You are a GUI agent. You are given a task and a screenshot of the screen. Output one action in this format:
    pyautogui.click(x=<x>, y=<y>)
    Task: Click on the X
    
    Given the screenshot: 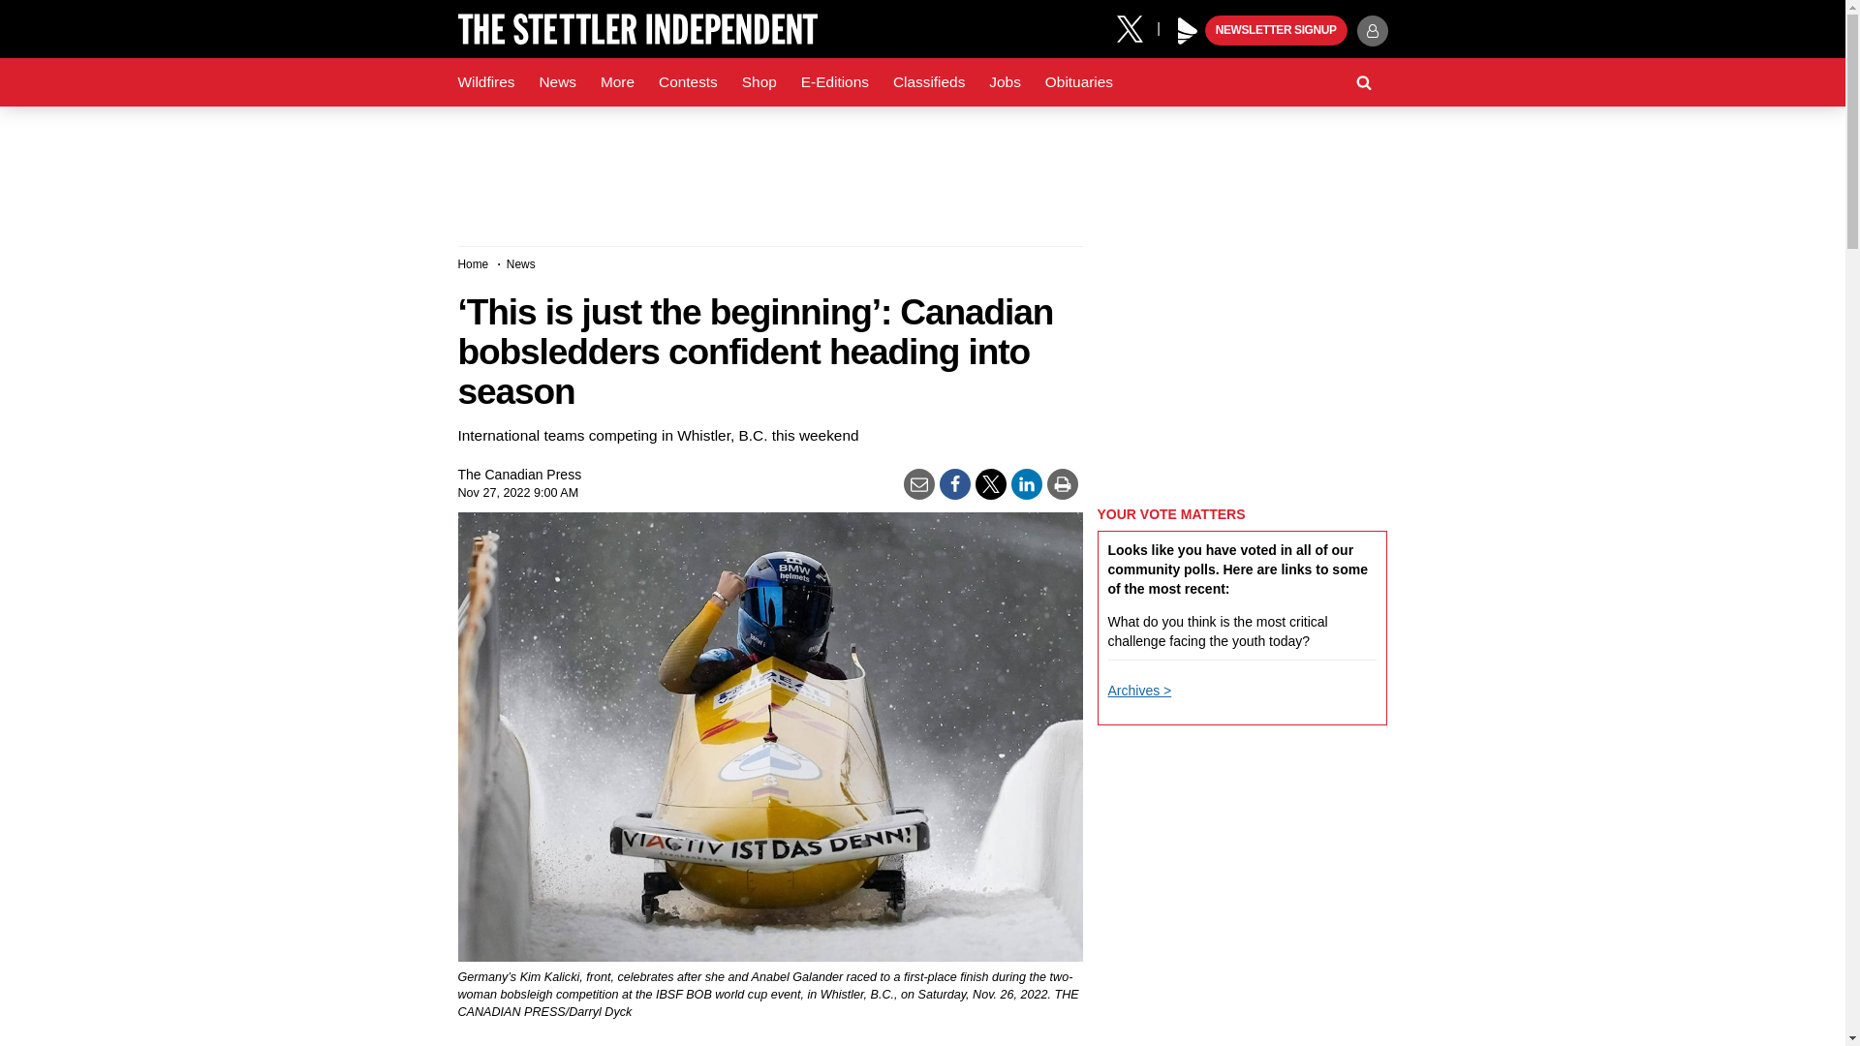 What is the action you would take?
    pyautogui.click(x=1136, y=27)
    